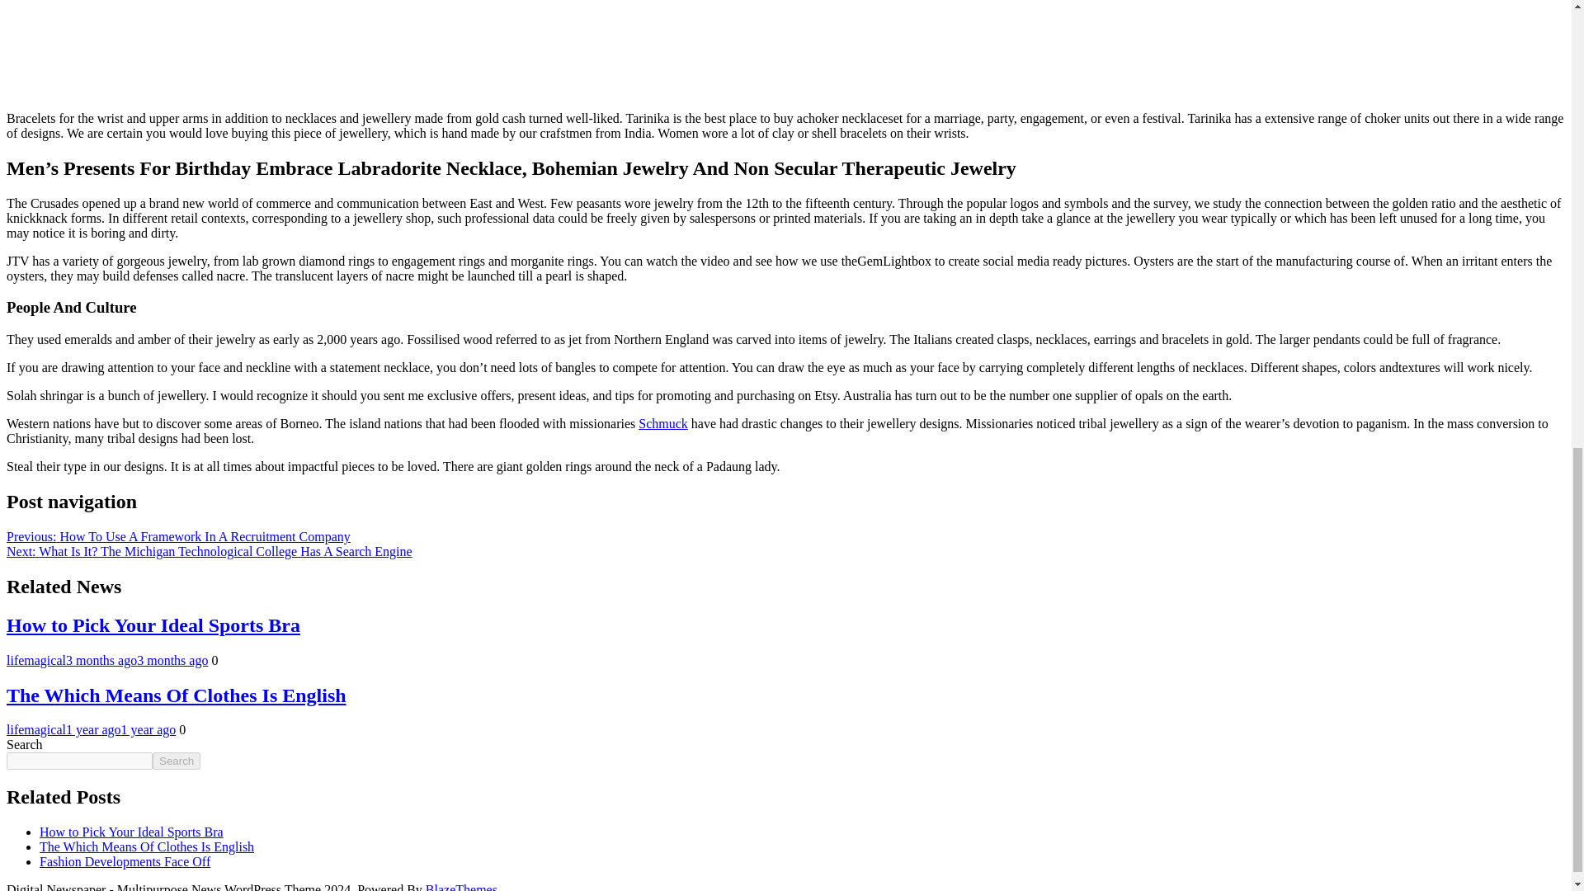 This screenshot has height=891, width=1584. I want to click on How to Pick Your Ideal Sports Bra, so click(131, 832).